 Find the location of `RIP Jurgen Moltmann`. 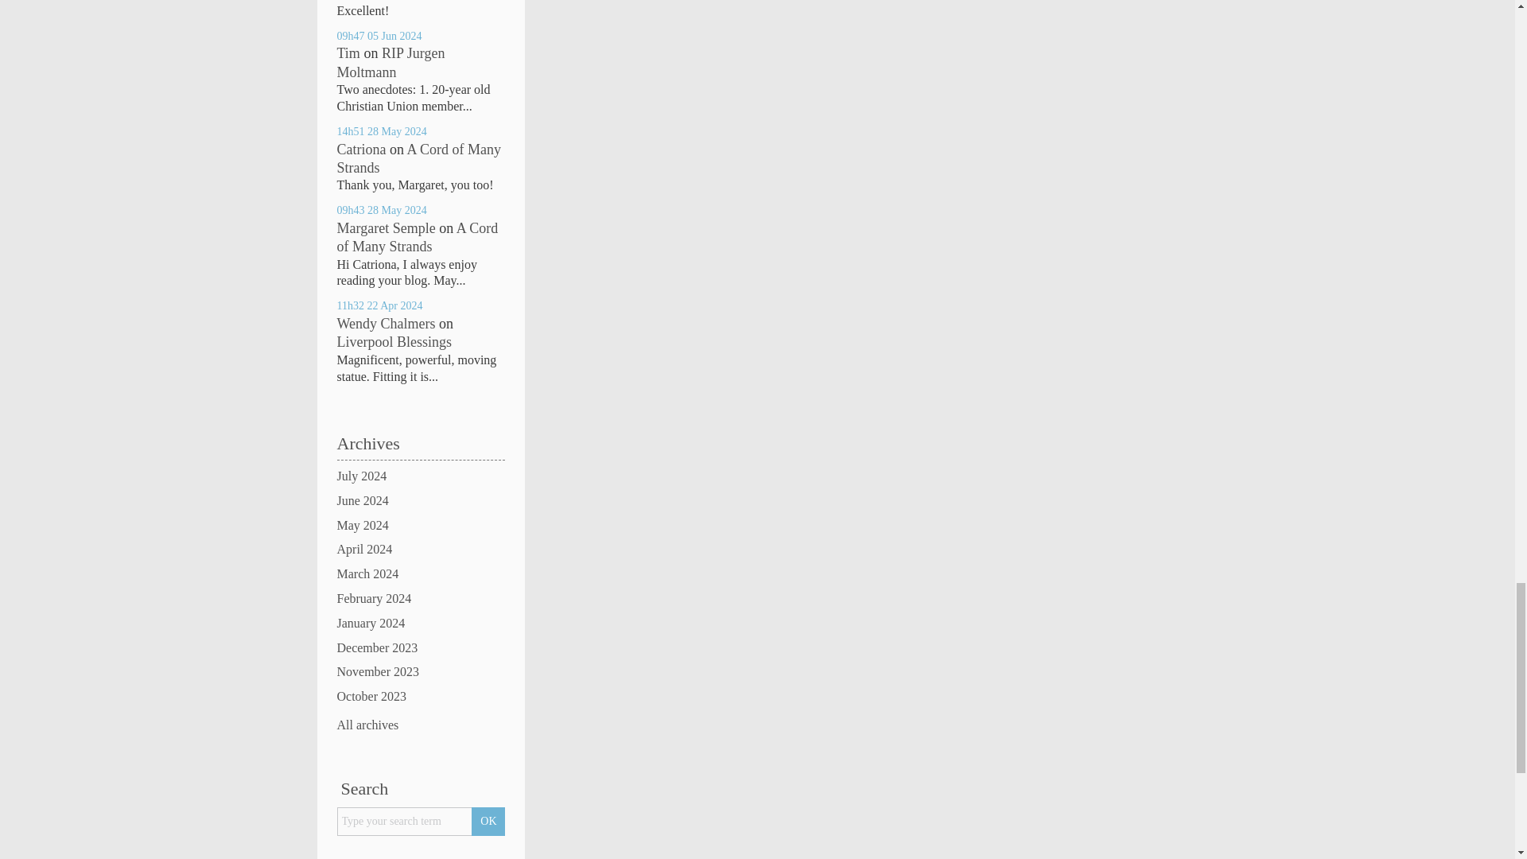

RIP Jurgen Moltmann is located at coordinates (391, 62).